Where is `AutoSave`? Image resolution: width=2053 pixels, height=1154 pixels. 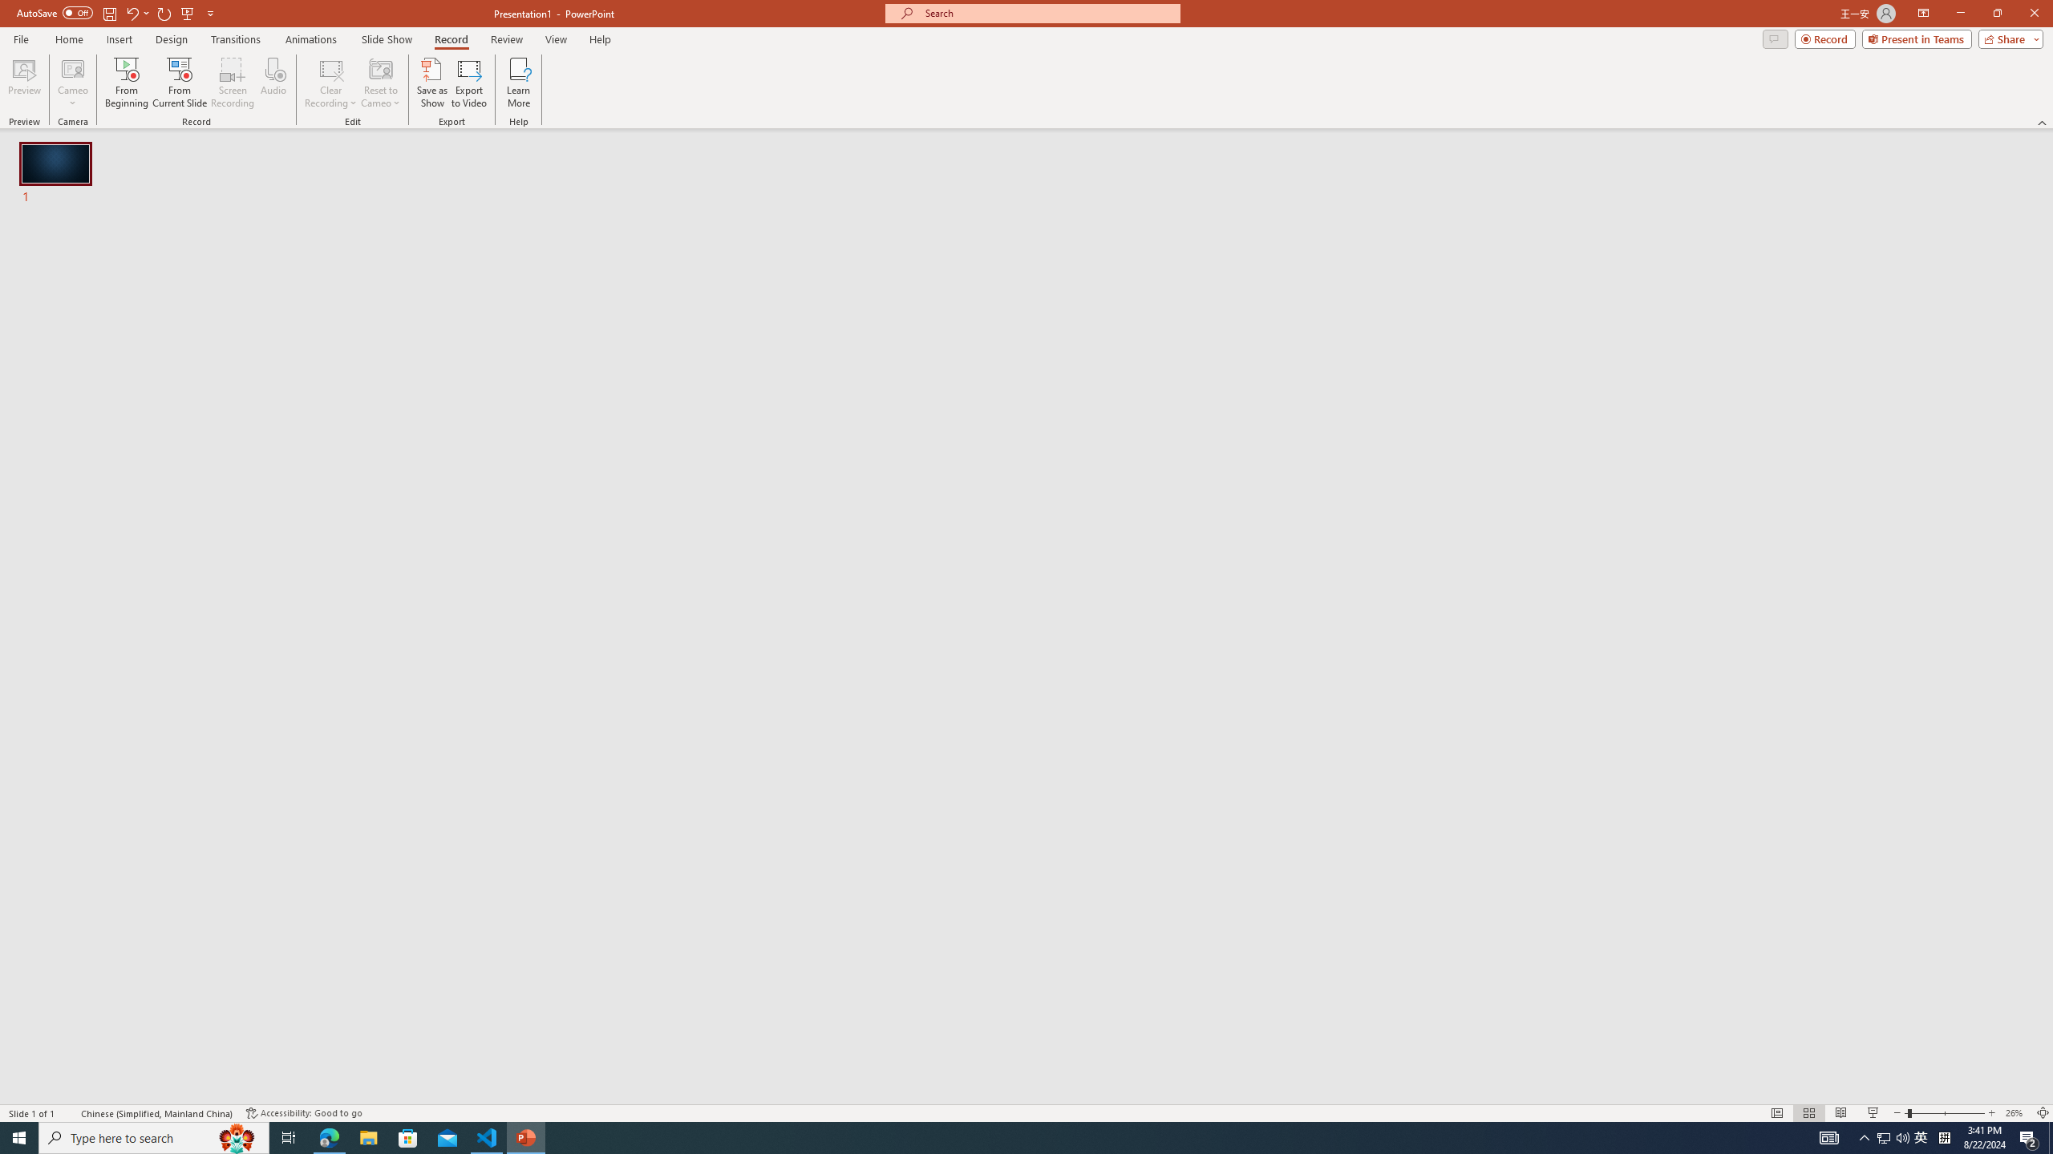 AutoSave is located at coordinates (55, 13).